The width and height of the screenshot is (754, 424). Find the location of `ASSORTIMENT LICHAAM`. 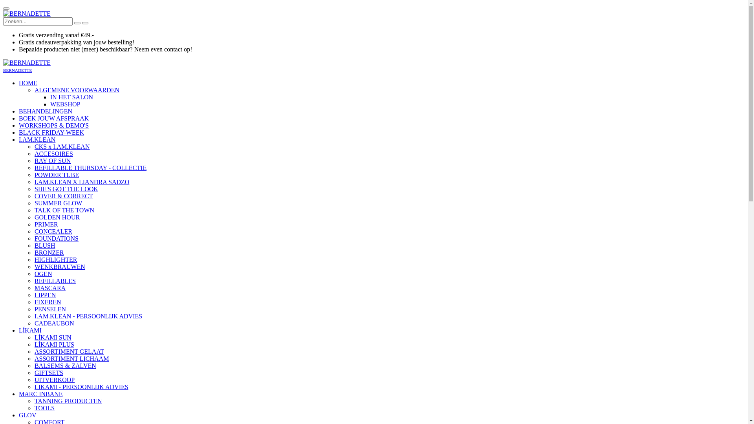

ASSORTIMENT LICHAAM is located at coordinates (71, 358).